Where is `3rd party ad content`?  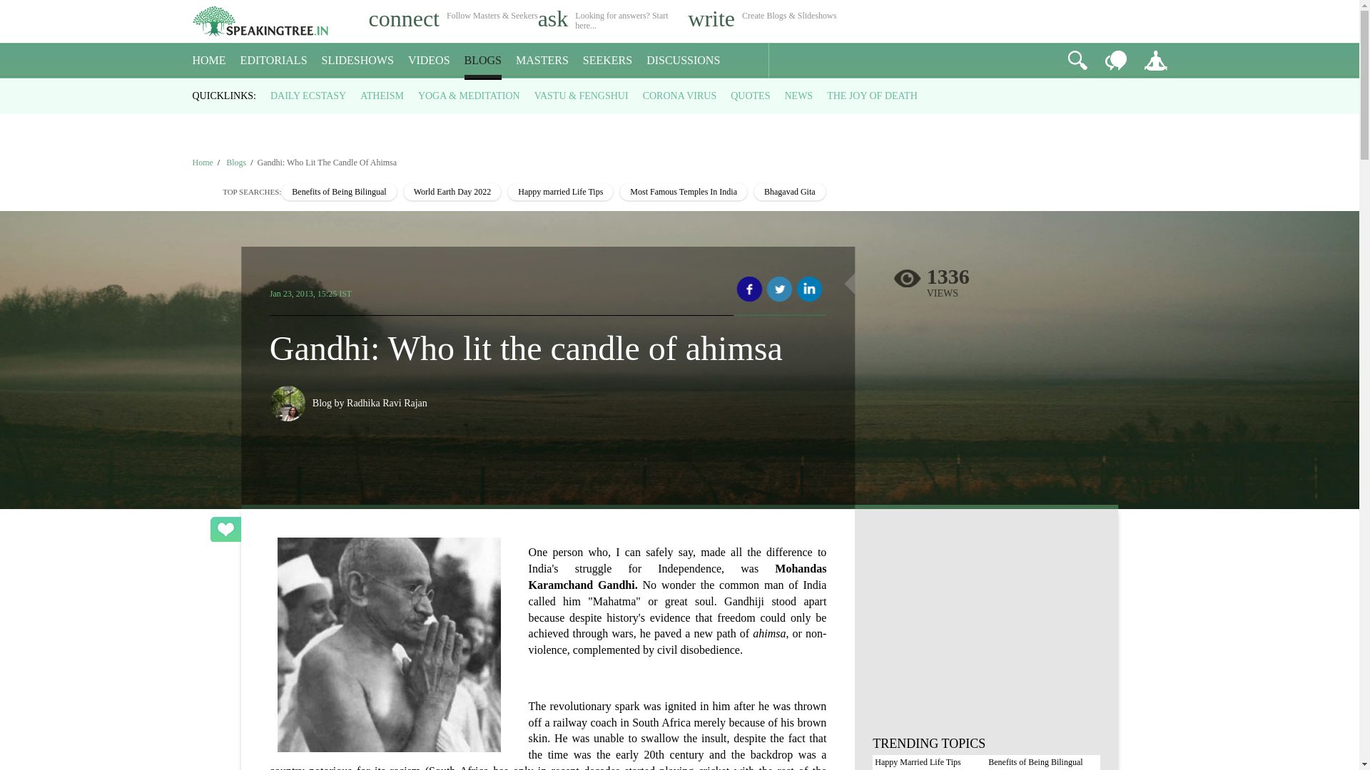 3rd party ad content is located at coordinates (986, 633).